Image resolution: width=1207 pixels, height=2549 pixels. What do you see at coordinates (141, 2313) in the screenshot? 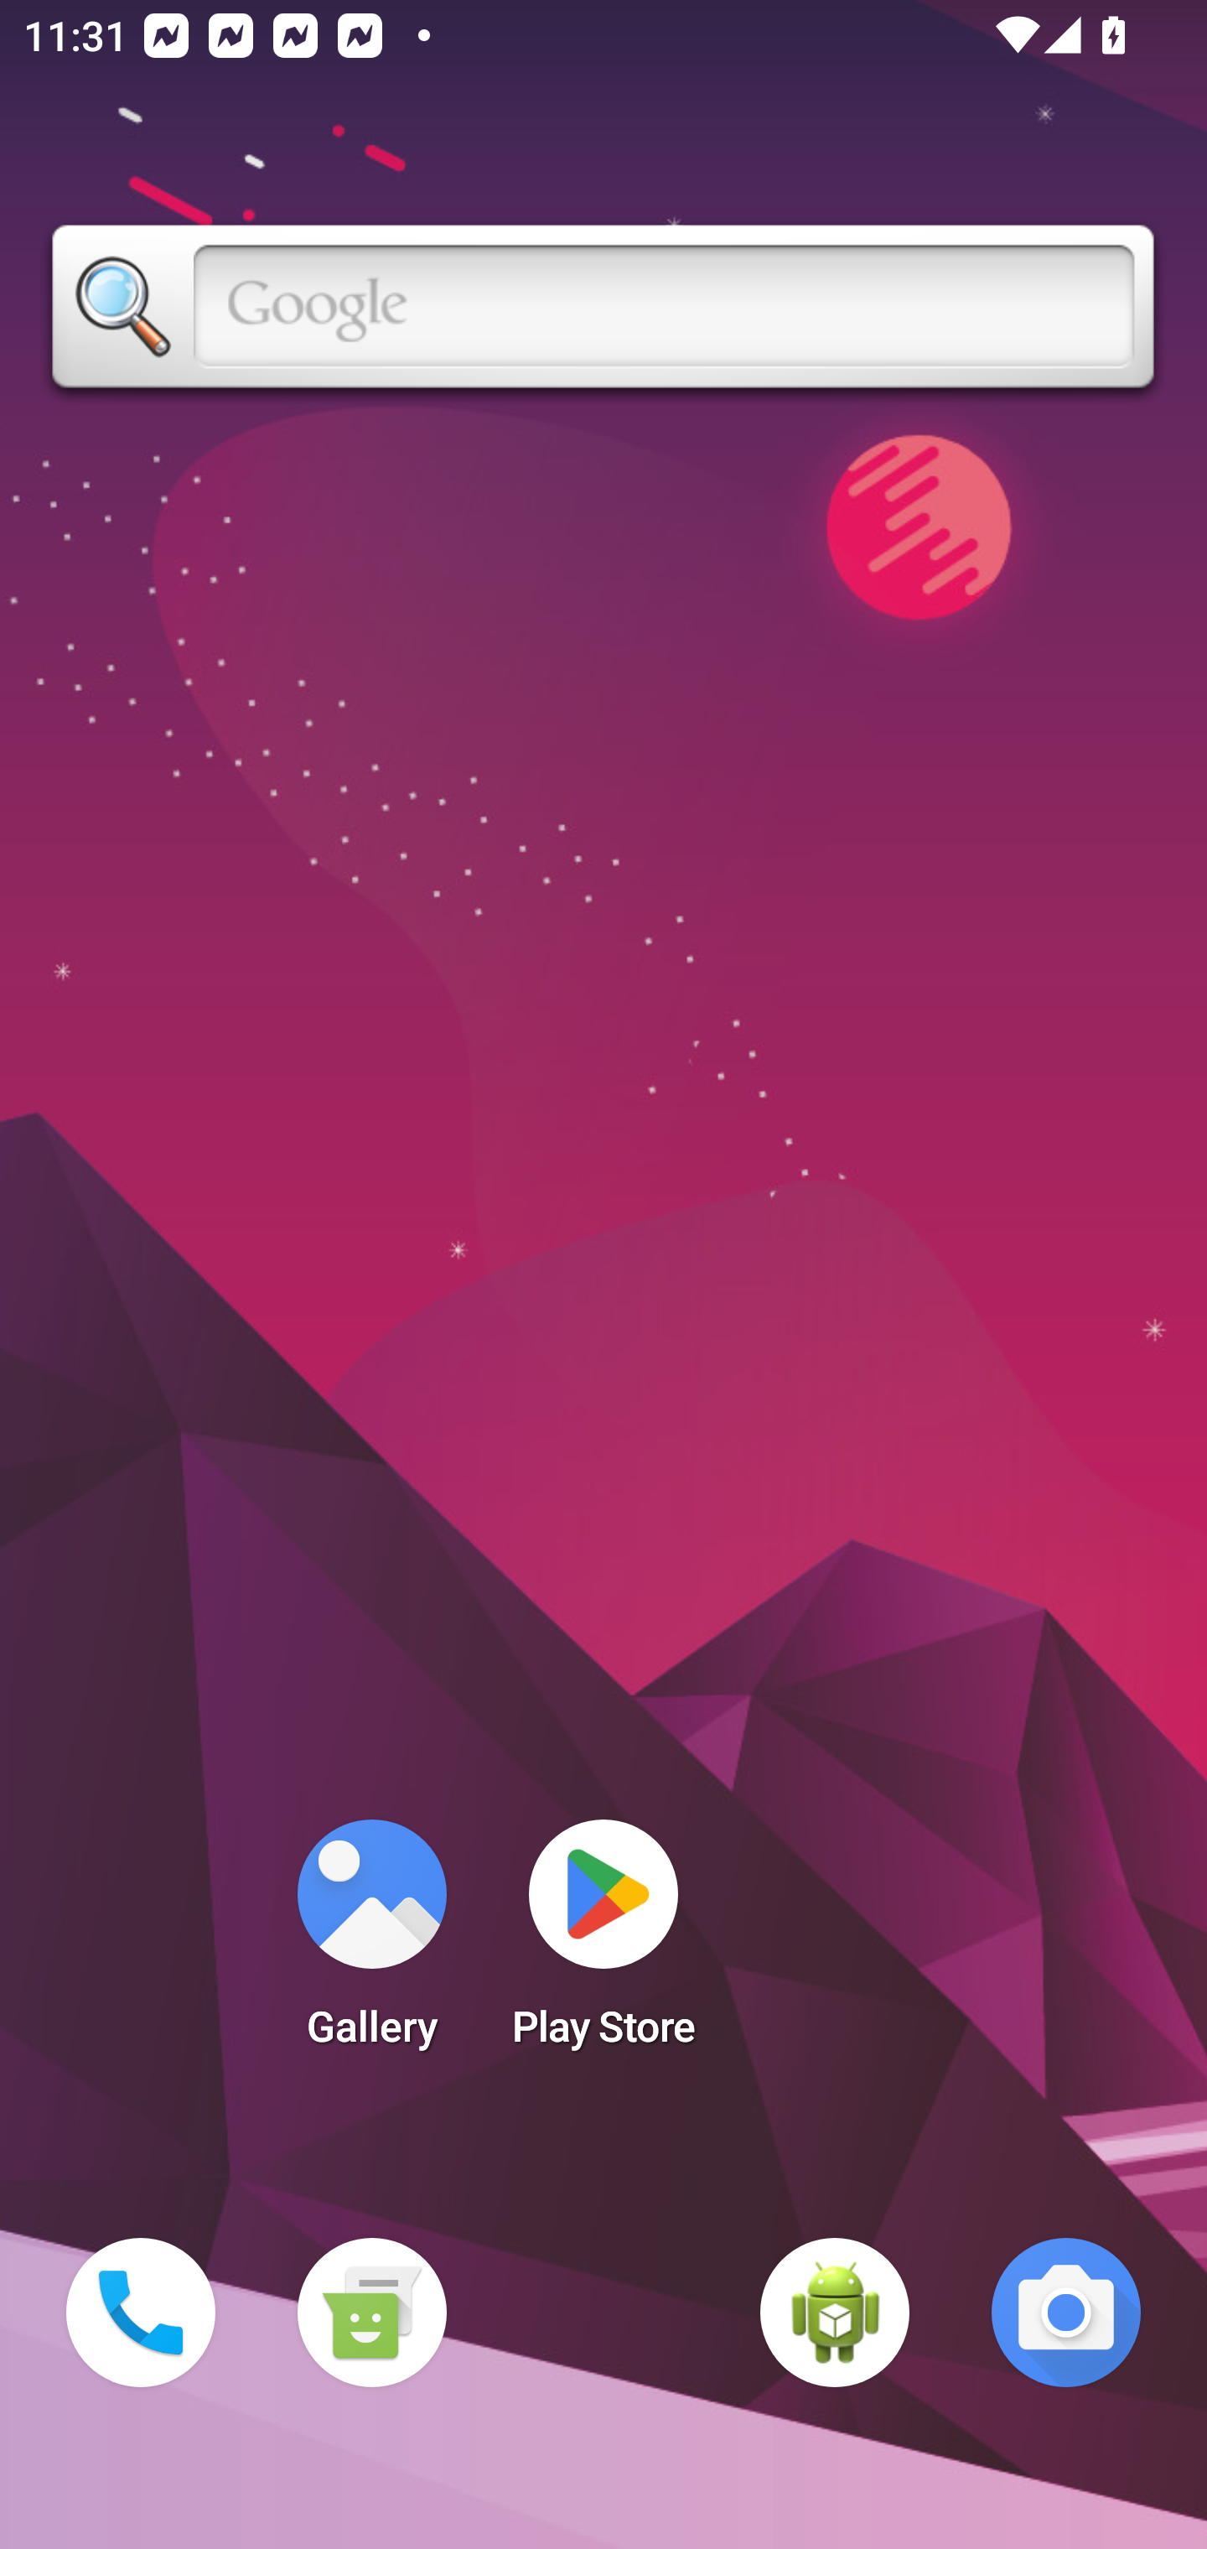
I see `Phone` at bounding box center [141, 2313].